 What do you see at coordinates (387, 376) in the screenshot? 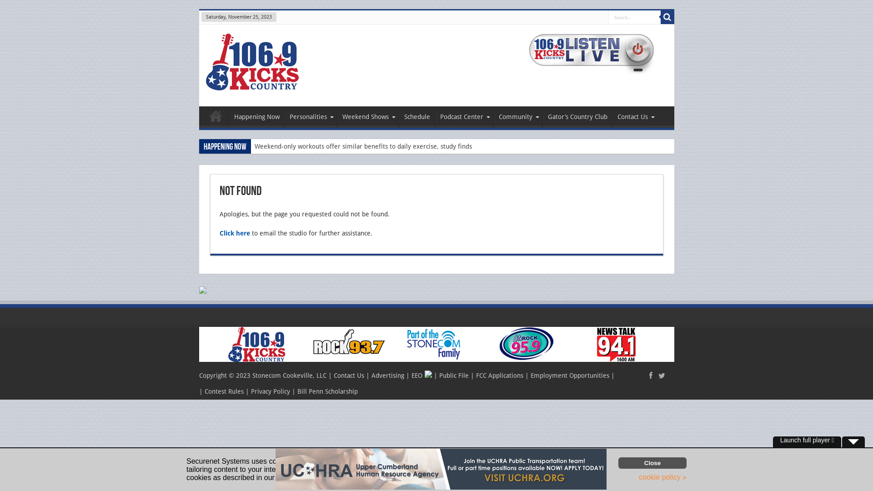
I see `Advertising` at bounding box center [387, 376].